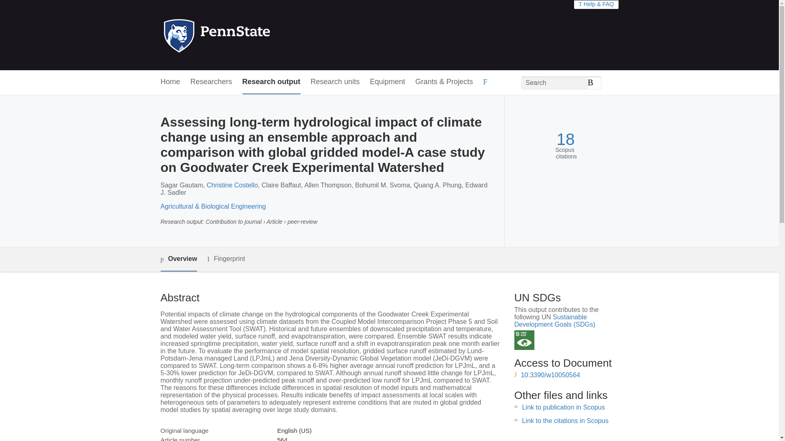 The height and width of the screenshot is (441, 785). Describe the element at coordinates (335, 82) in the screenshot. I see `Research units` at that location.